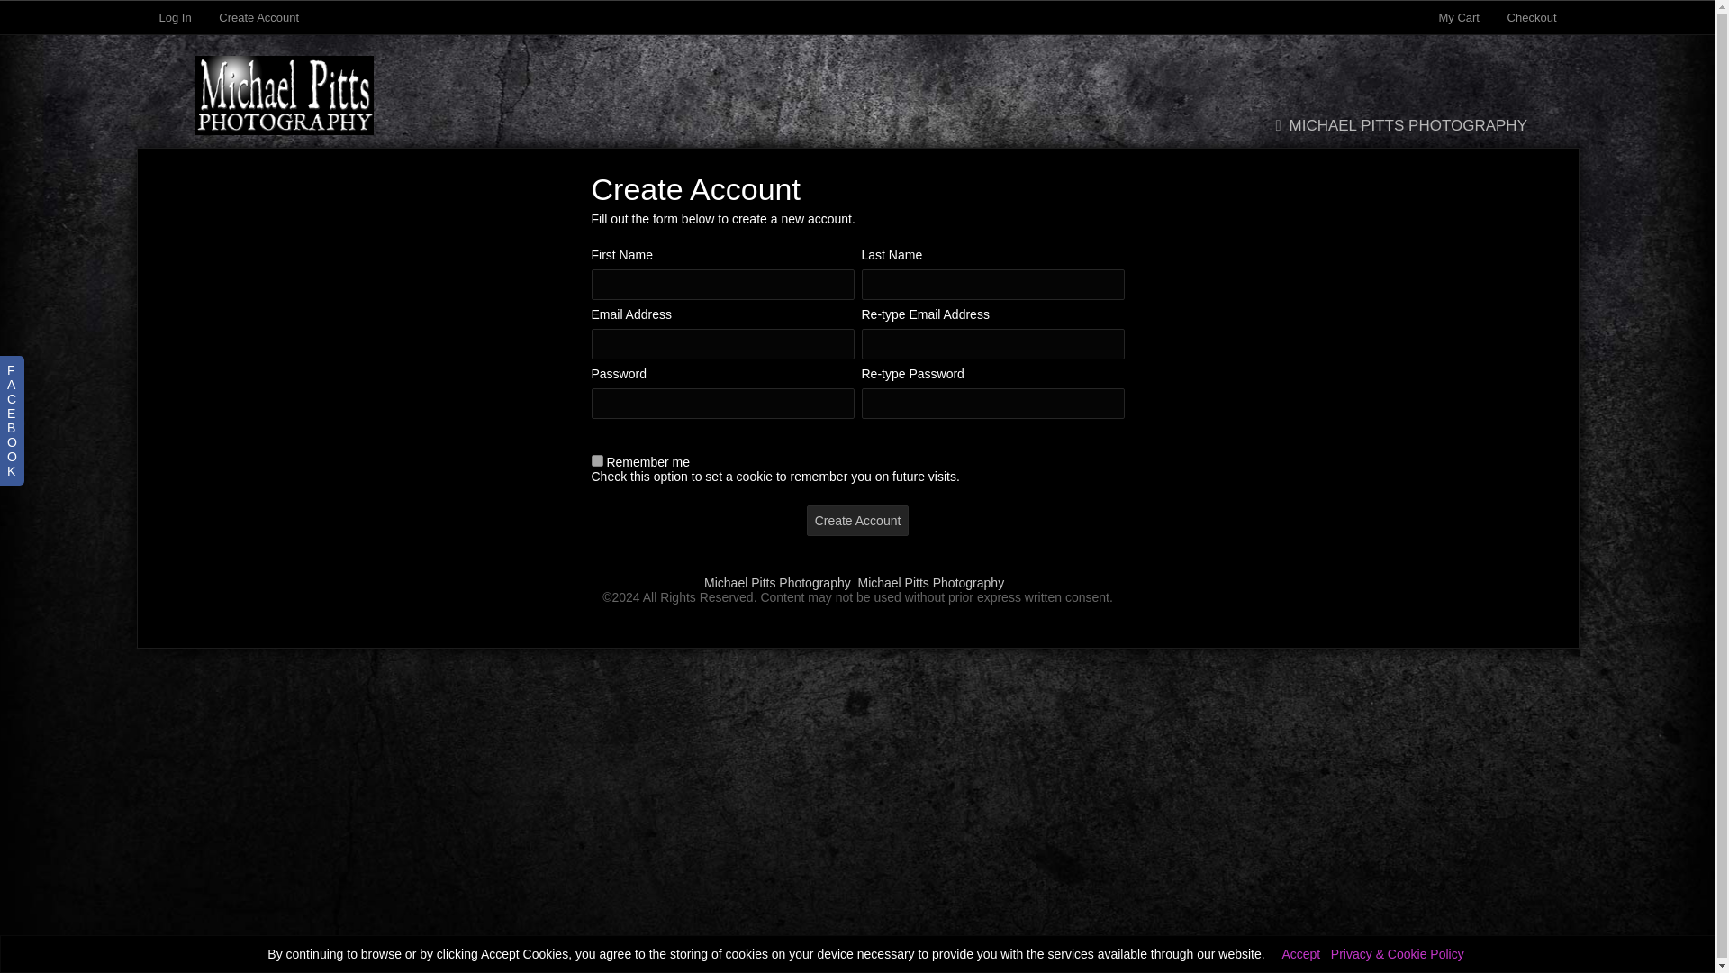 Image resolution: width=1729 pixels, height=973 pixels. Describe the element at coordinates (259, 17) in the screenshot. I see `Create Account` at that location.